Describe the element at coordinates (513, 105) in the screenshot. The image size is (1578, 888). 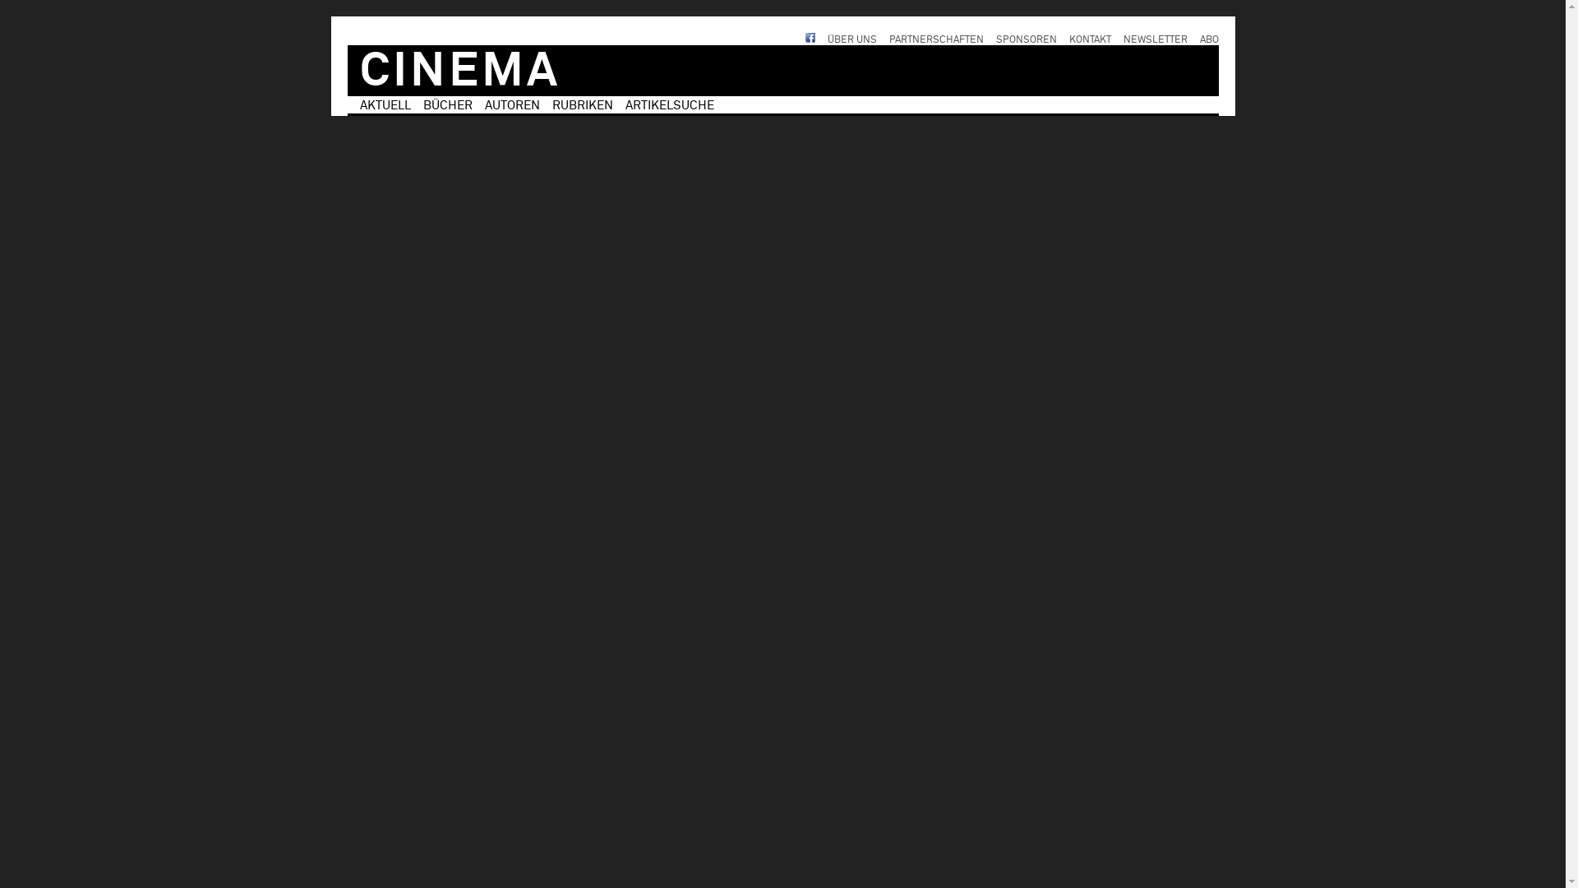
I see `AUTOREN` at that location.